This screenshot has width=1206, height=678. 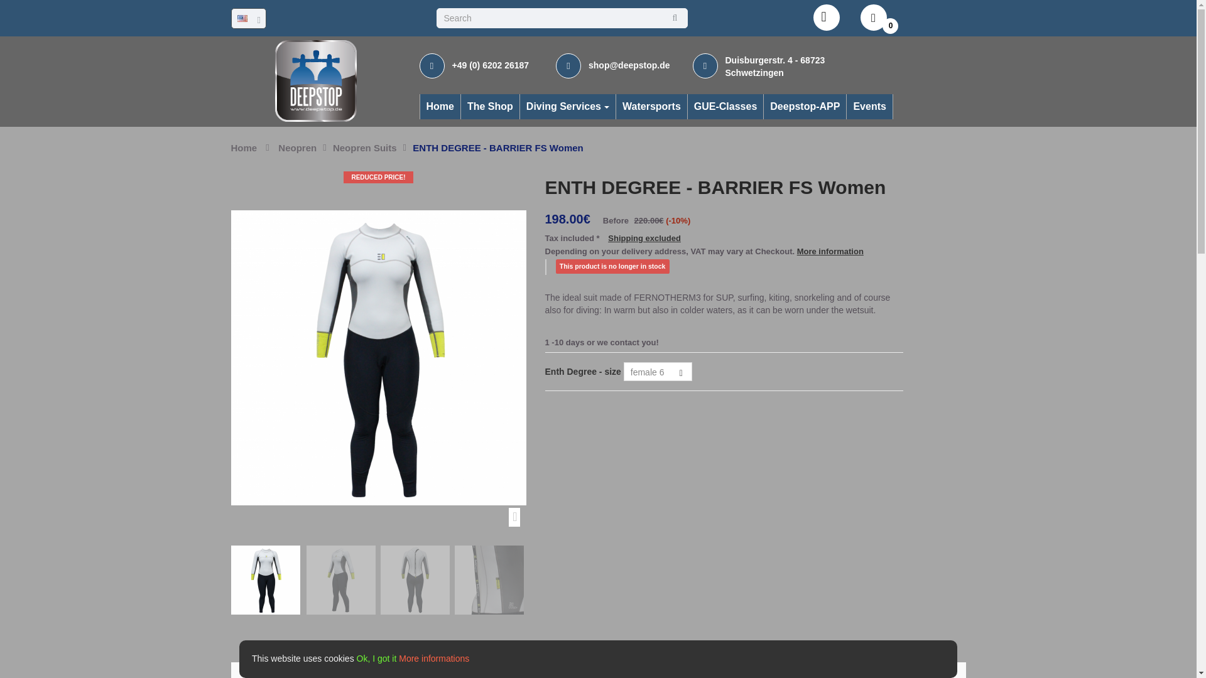 What do you see at coordinates (440, 107) in the screenshot?
I see `Home` at bounding box center [440, 107].